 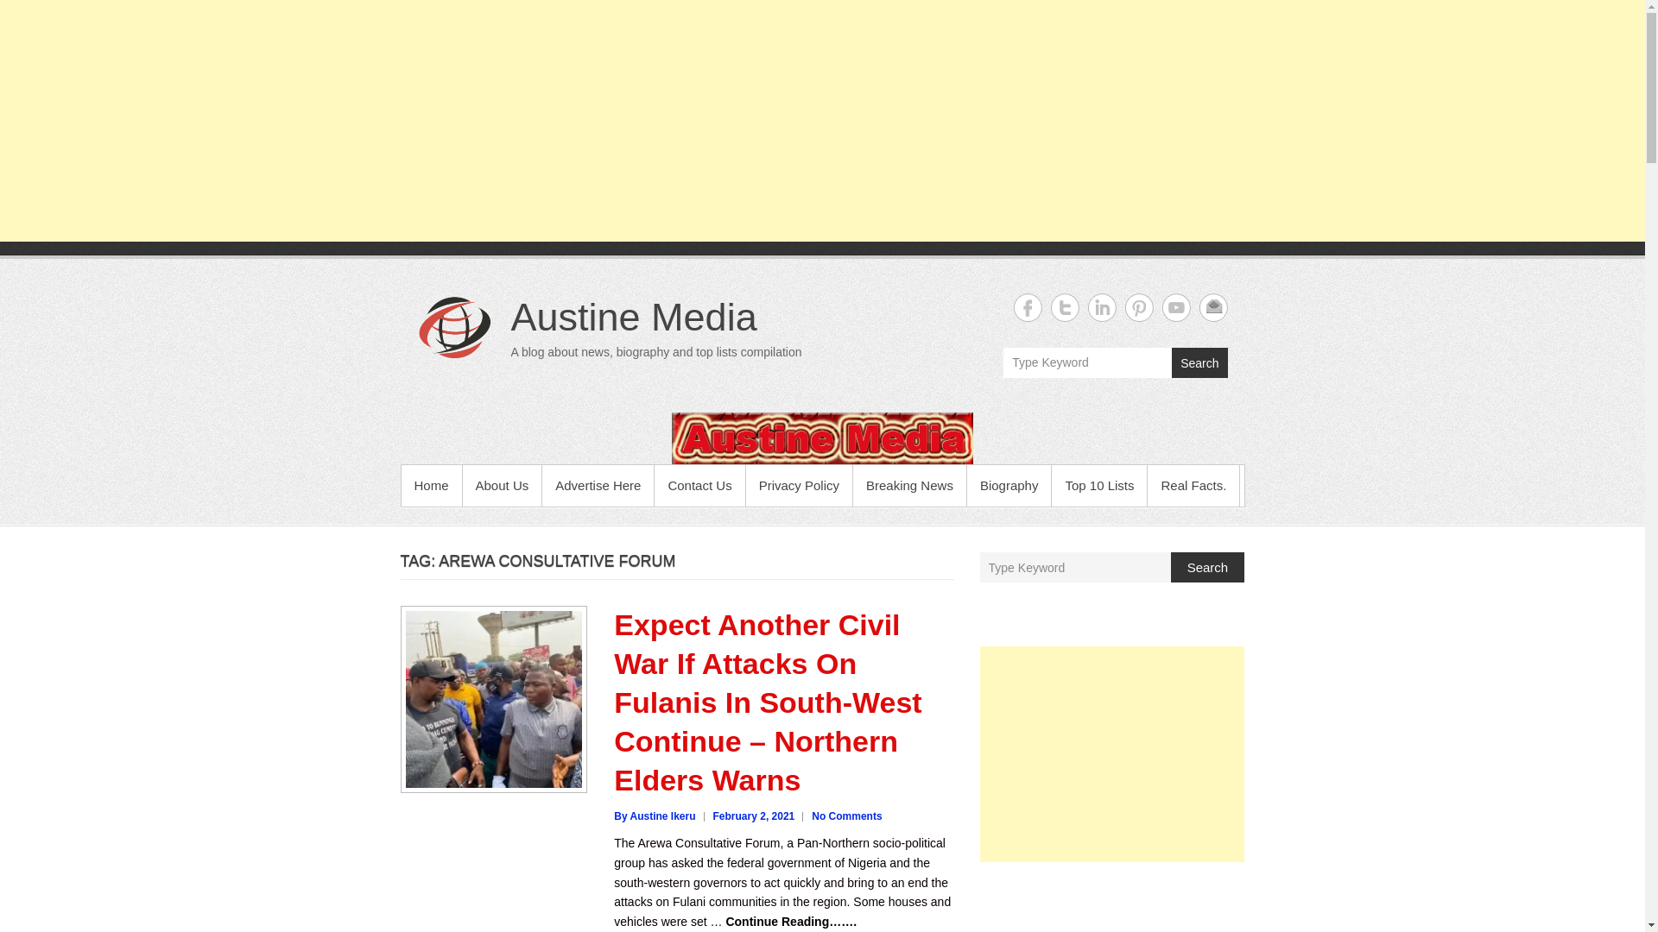 I want to click on Austine Media Linkedin, so click(x=1102, y=307).